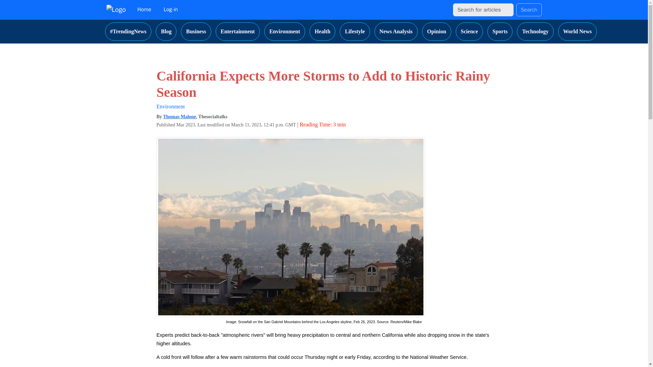 The height and width of the screenshot is (367, 653). I want to click on World News, so click(577, 31).